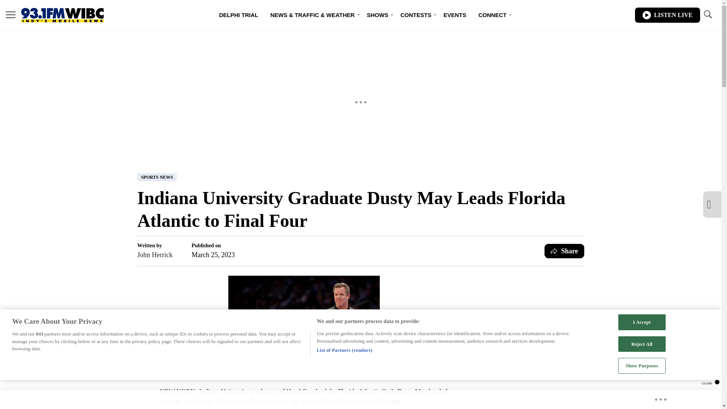 This screenshot has width=727, height=409. Describe the element at coordinates (454, 15) in the screenshot. I see `EVENTS` at that location.